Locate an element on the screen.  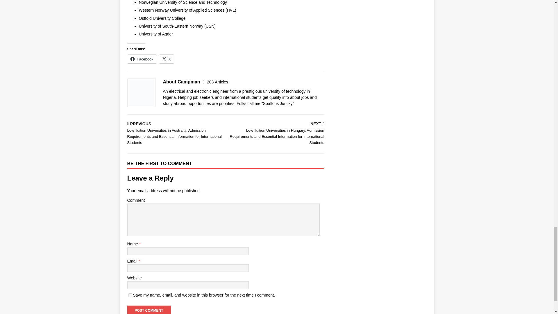
Facebook is located at coordinates (142, 59).